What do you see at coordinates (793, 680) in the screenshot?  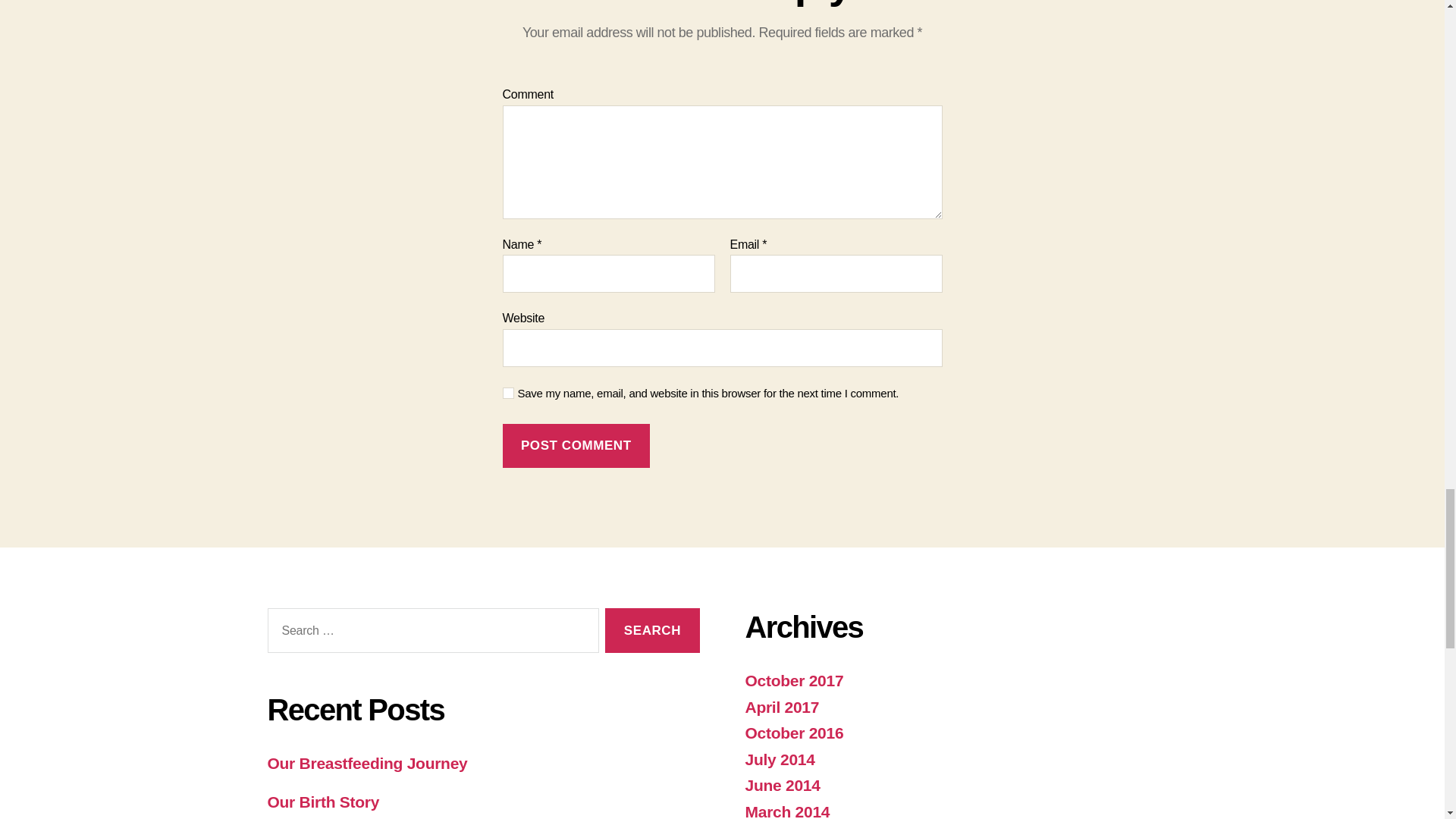 I see `October 2017` at bounding box center [793, 680].